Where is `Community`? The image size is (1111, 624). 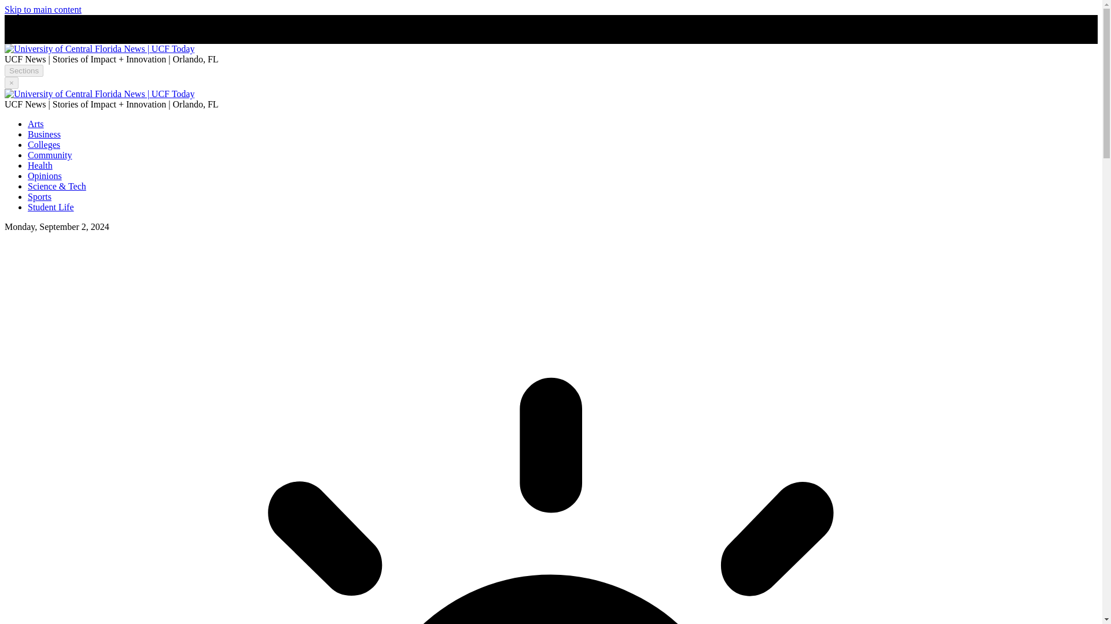 Community is located at coordinates (50, 155).